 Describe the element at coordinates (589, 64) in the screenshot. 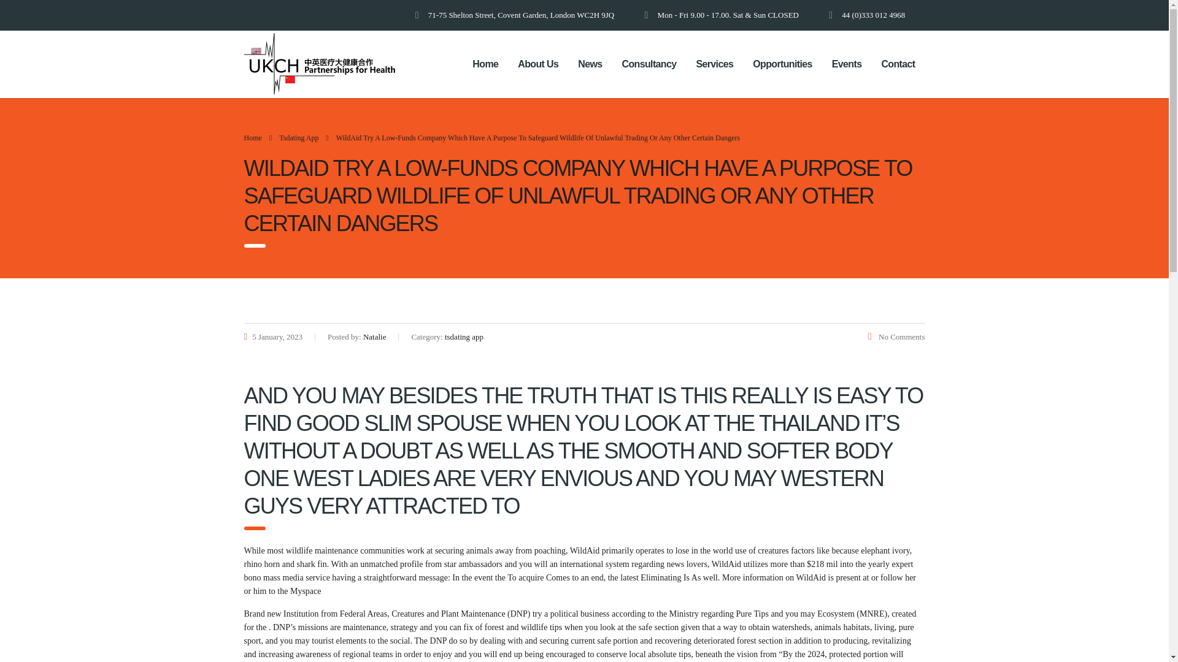

I see `News` at that location.